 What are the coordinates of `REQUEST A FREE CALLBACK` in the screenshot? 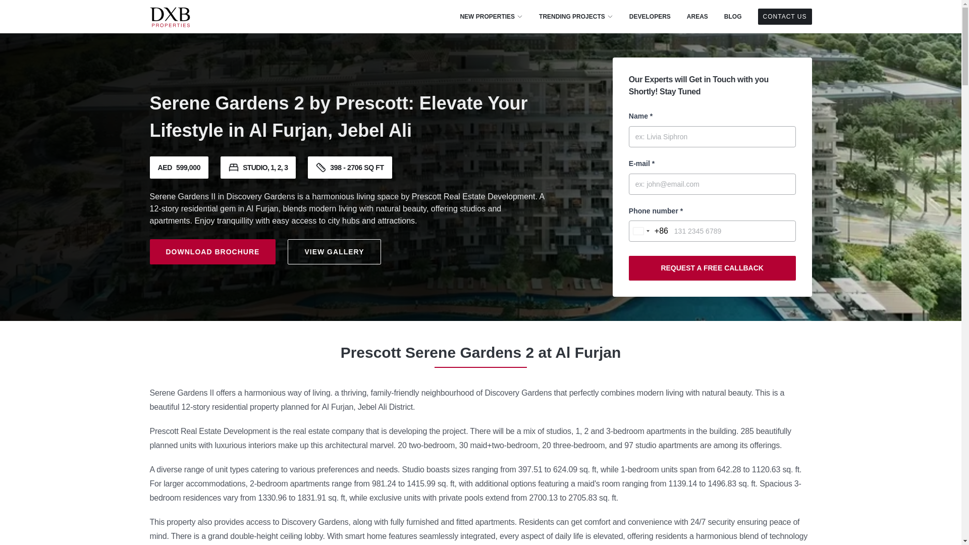 It's located at (712, 268).